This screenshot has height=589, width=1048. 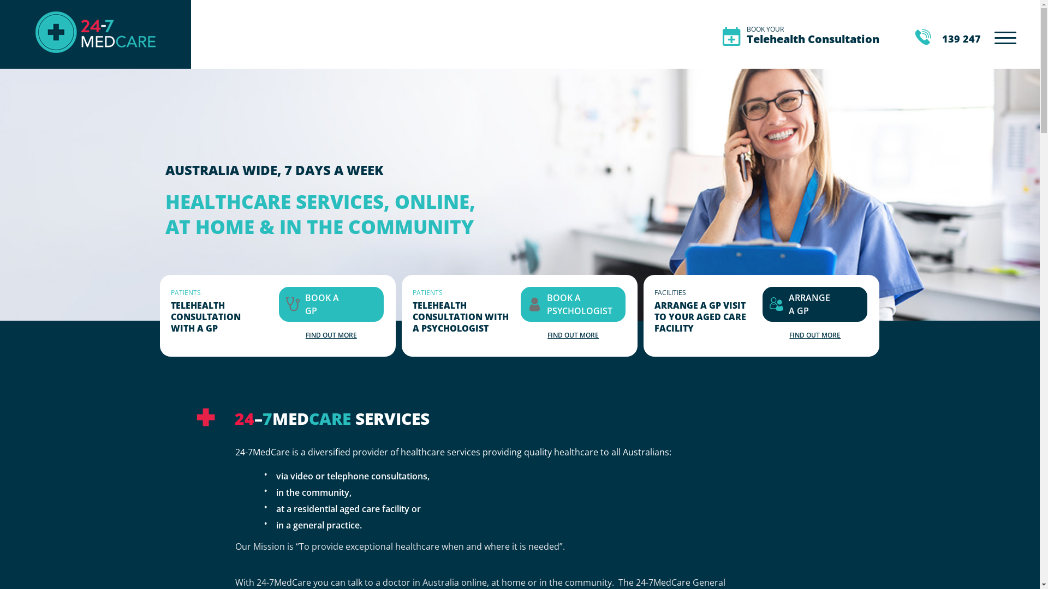 I want to click on BOOK A
GP, so click(x=331, y=304).